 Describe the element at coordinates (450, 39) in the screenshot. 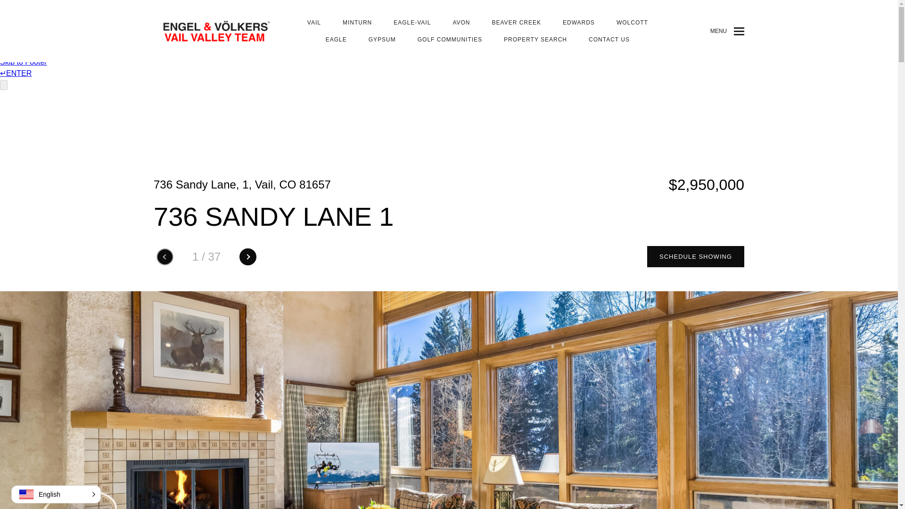

I see `GOLF COMMUNITIES` at that location.